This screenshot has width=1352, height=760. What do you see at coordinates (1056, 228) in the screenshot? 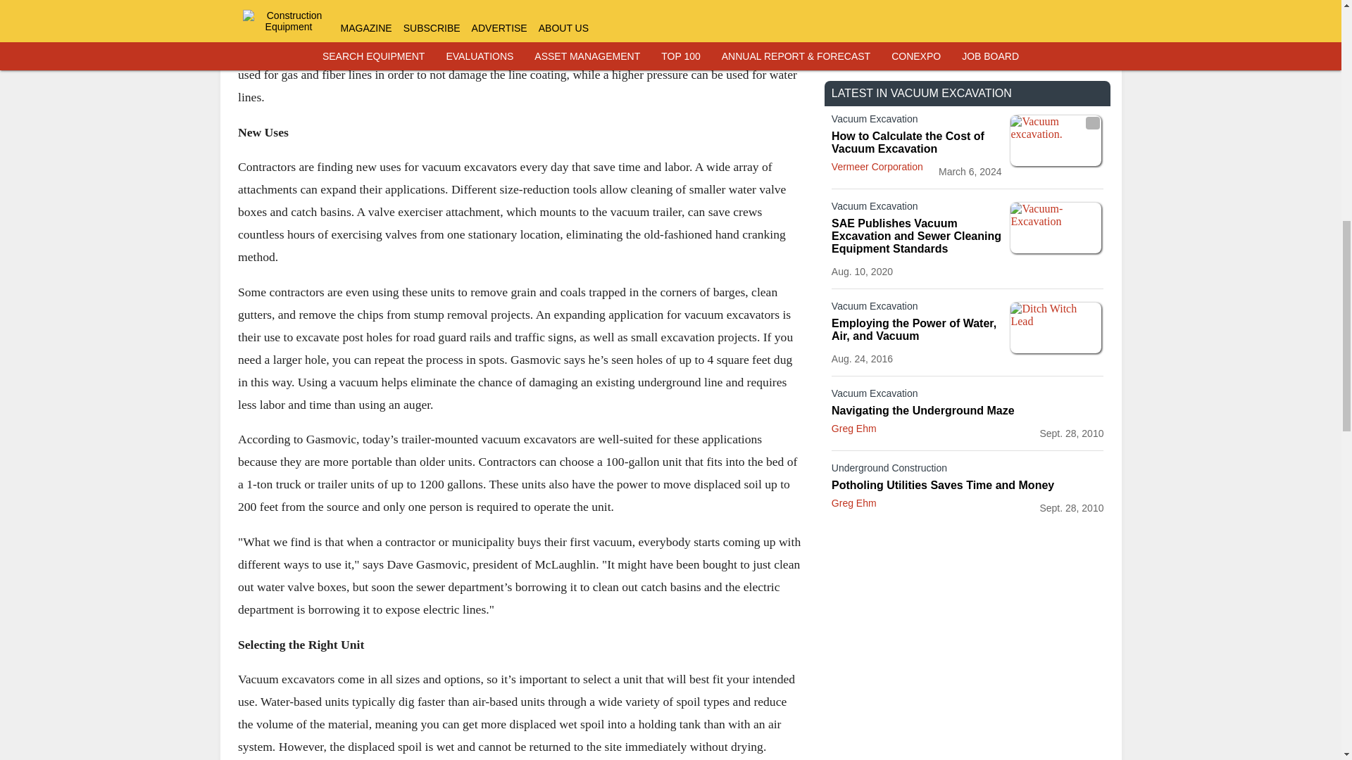
I see `Vacuum-Excavation` at bounding box center [1056, 228].